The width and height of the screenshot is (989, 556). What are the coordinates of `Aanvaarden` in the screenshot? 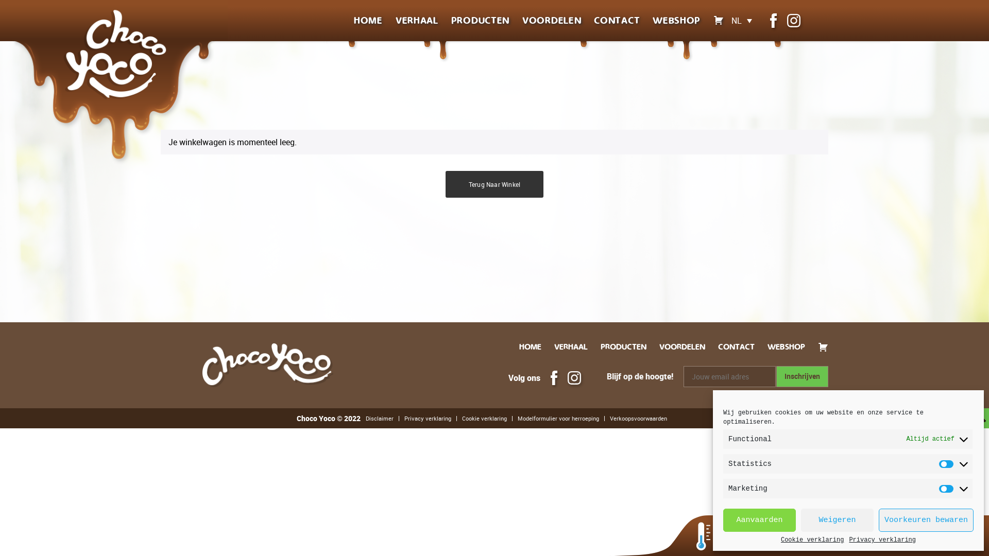 It's located at (759, 520).